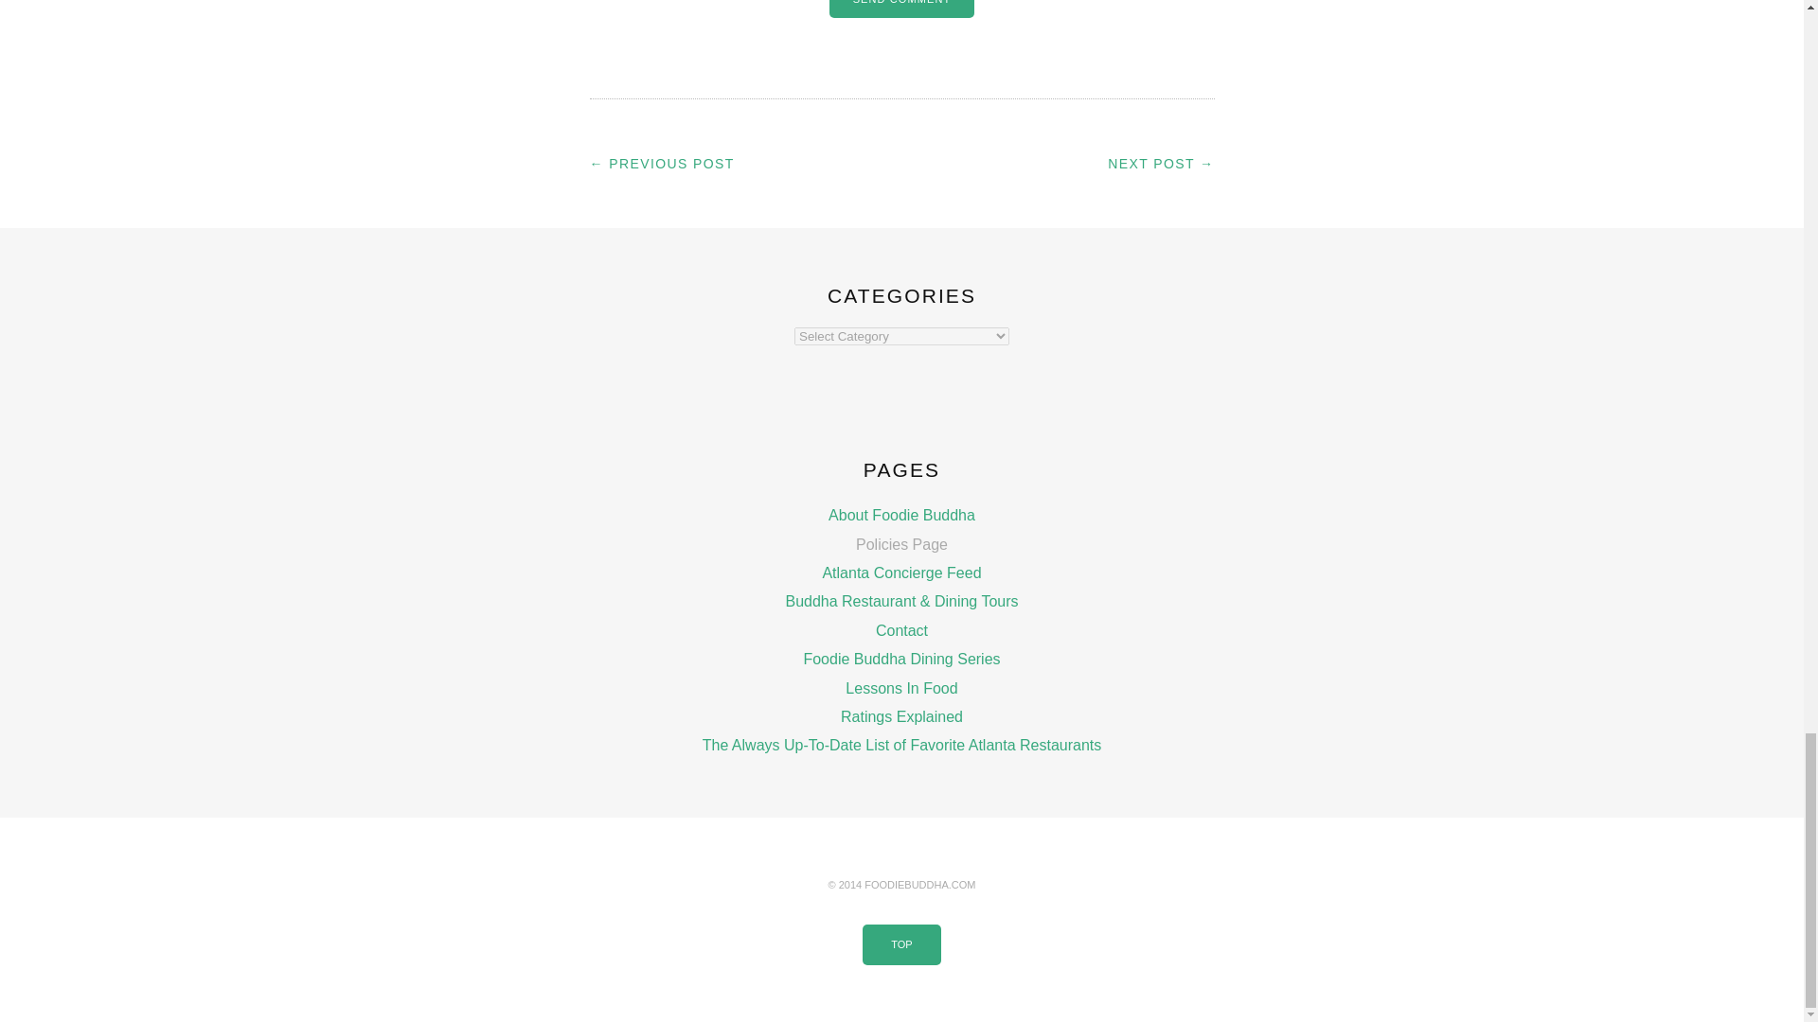  Describe the element at coordinates (901, 515) in the screenshot. I see `About Foodie Buddha` at that location.